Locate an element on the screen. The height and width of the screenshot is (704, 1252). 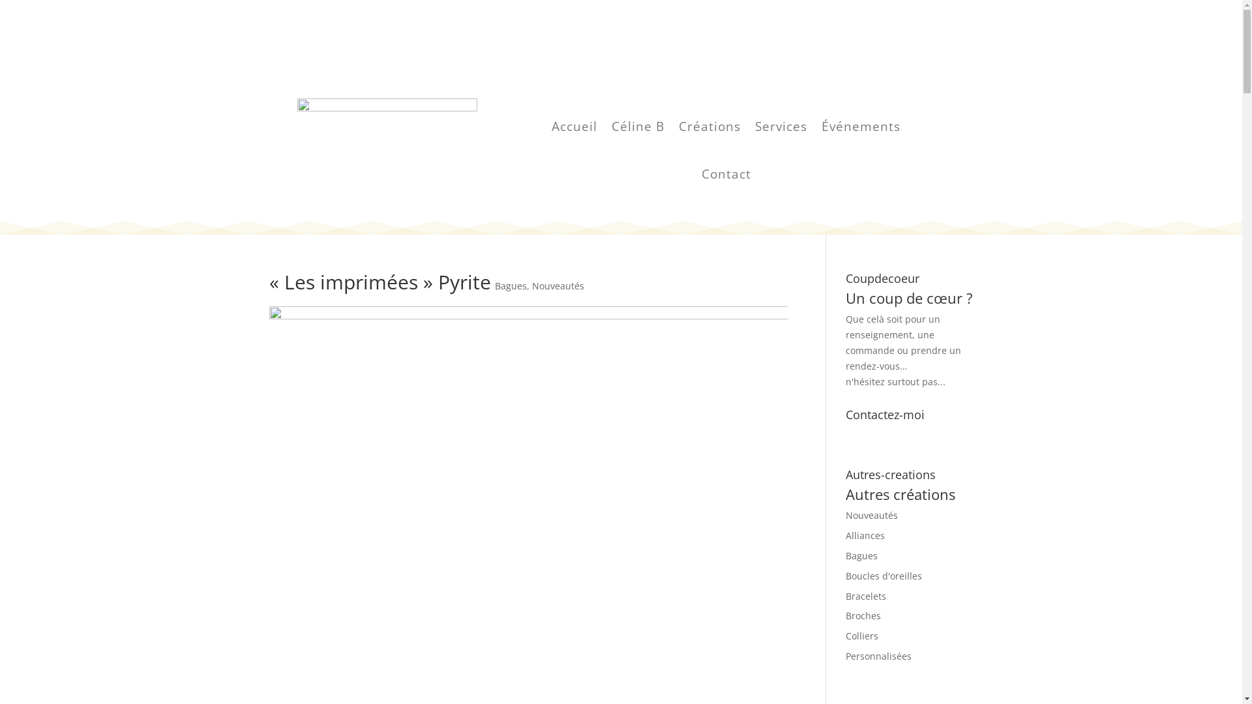
Colliers is located at coordinates (862, 636).